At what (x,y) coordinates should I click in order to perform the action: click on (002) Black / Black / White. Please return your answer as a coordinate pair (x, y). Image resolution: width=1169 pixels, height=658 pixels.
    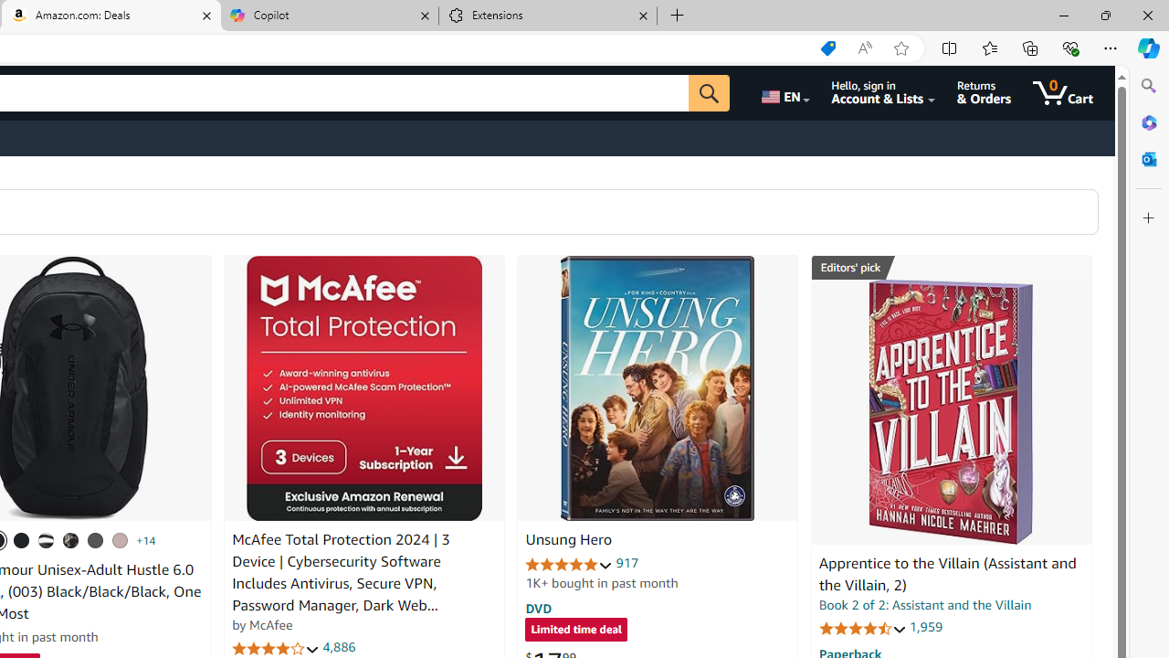
    Looking at the image, I should click on (47, 540).